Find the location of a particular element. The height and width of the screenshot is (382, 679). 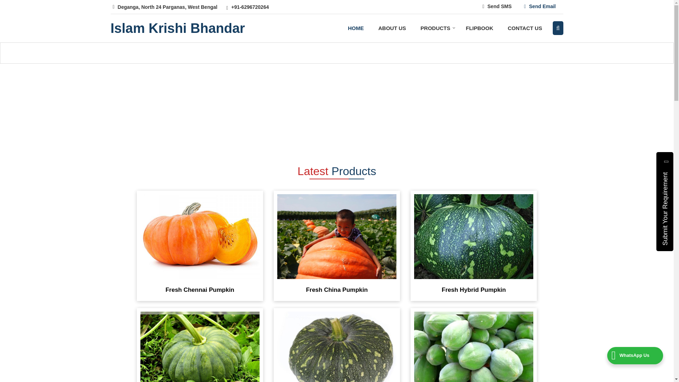

Send Email is located at coordinates (540, 6).